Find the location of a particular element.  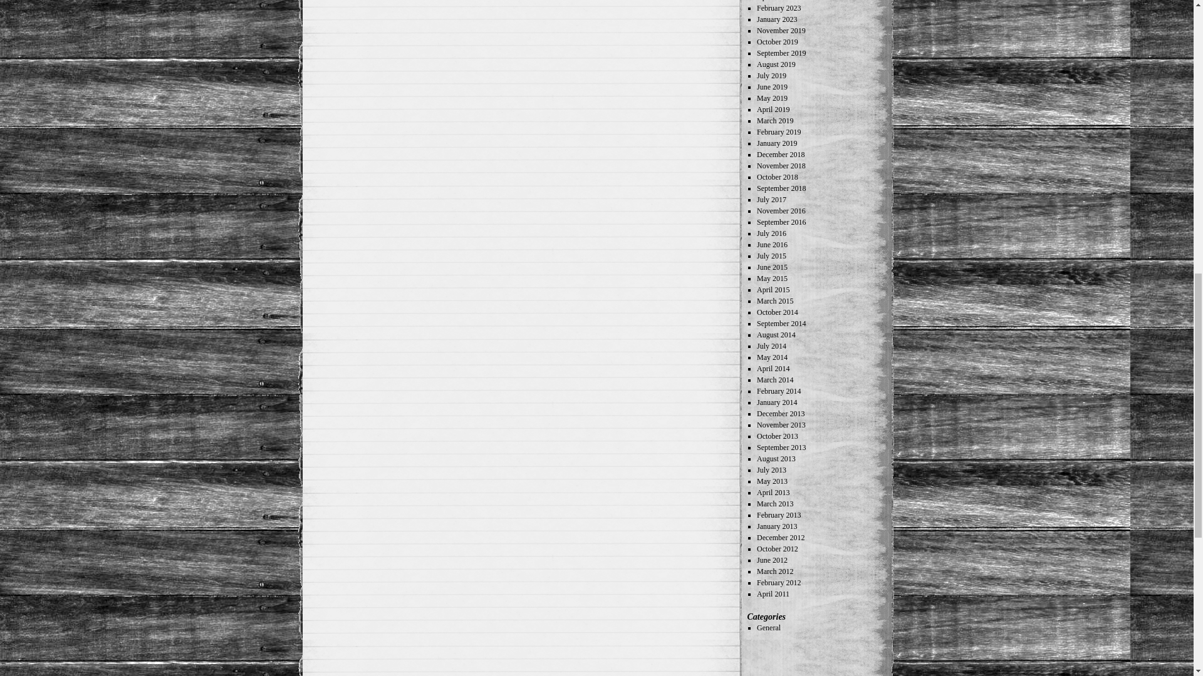

April 2023 is located at coordinates (773, 1).